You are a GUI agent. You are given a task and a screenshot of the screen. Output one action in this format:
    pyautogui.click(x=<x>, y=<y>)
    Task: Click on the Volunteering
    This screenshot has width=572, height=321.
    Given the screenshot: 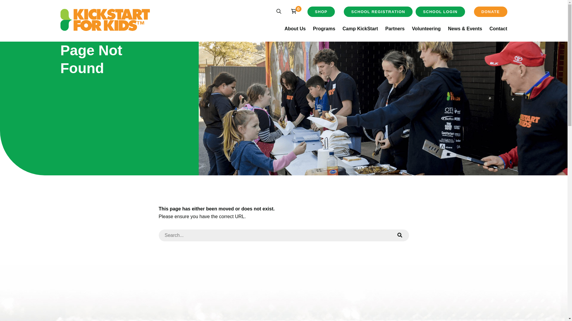 What is the action you would take?
    pyautogui.click(x=427, y=29)
    